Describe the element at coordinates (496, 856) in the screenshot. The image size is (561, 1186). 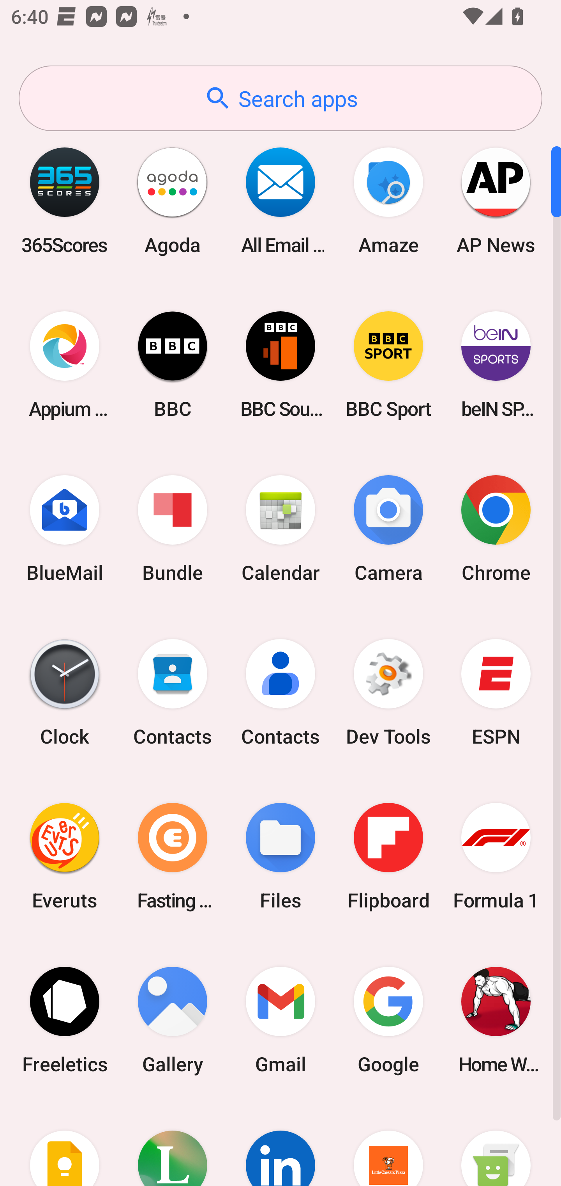
I see `Formula 1` at that location.